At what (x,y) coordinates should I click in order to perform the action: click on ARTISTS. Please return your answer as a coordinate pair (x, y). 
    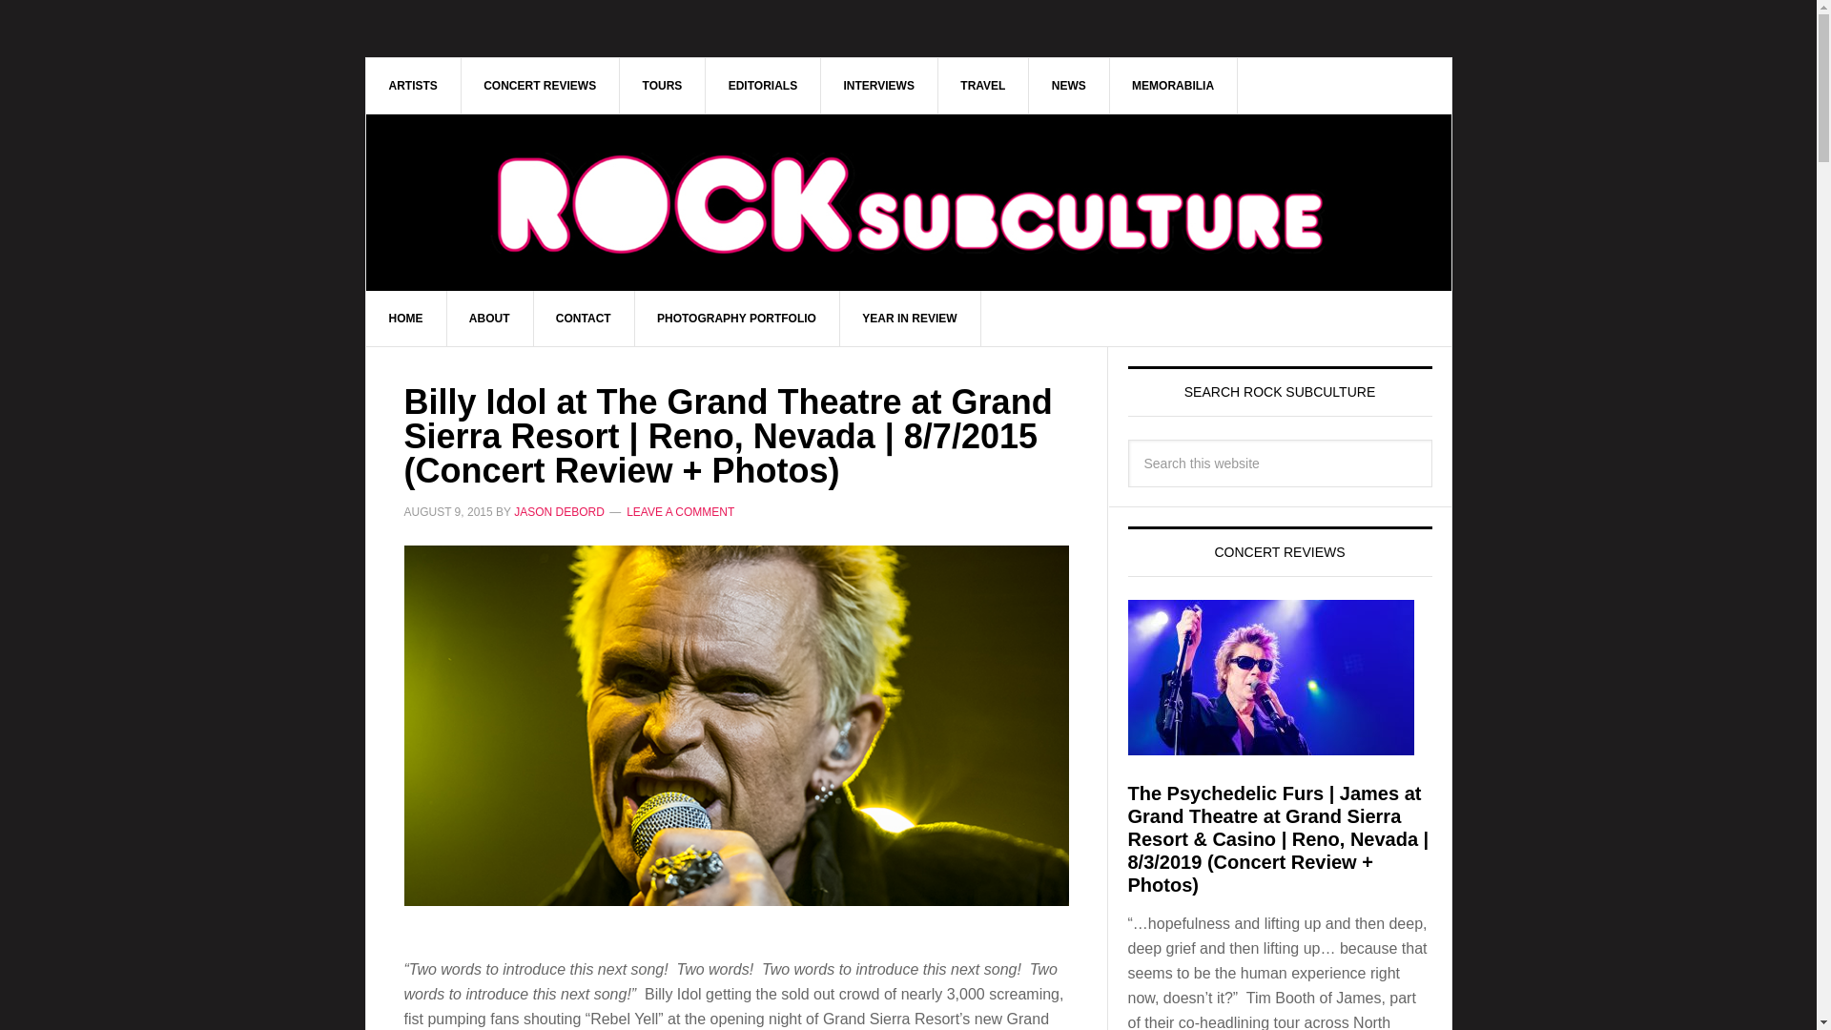
    Looking at the image, I should click on (414, 85).